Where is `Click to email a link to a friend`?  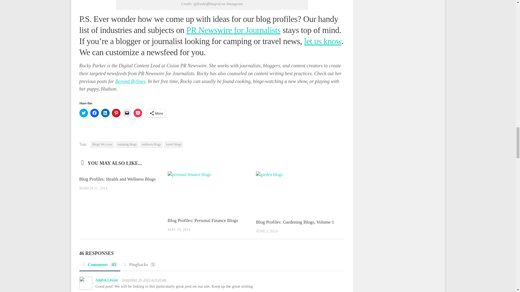
Click to email a link to a friend is located at coordinates (126, 113).